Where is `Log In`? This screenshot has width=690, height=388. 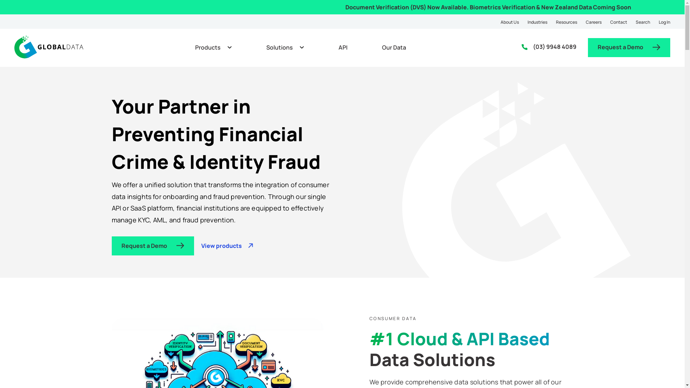
Log In is located at coordinates (664, 22).